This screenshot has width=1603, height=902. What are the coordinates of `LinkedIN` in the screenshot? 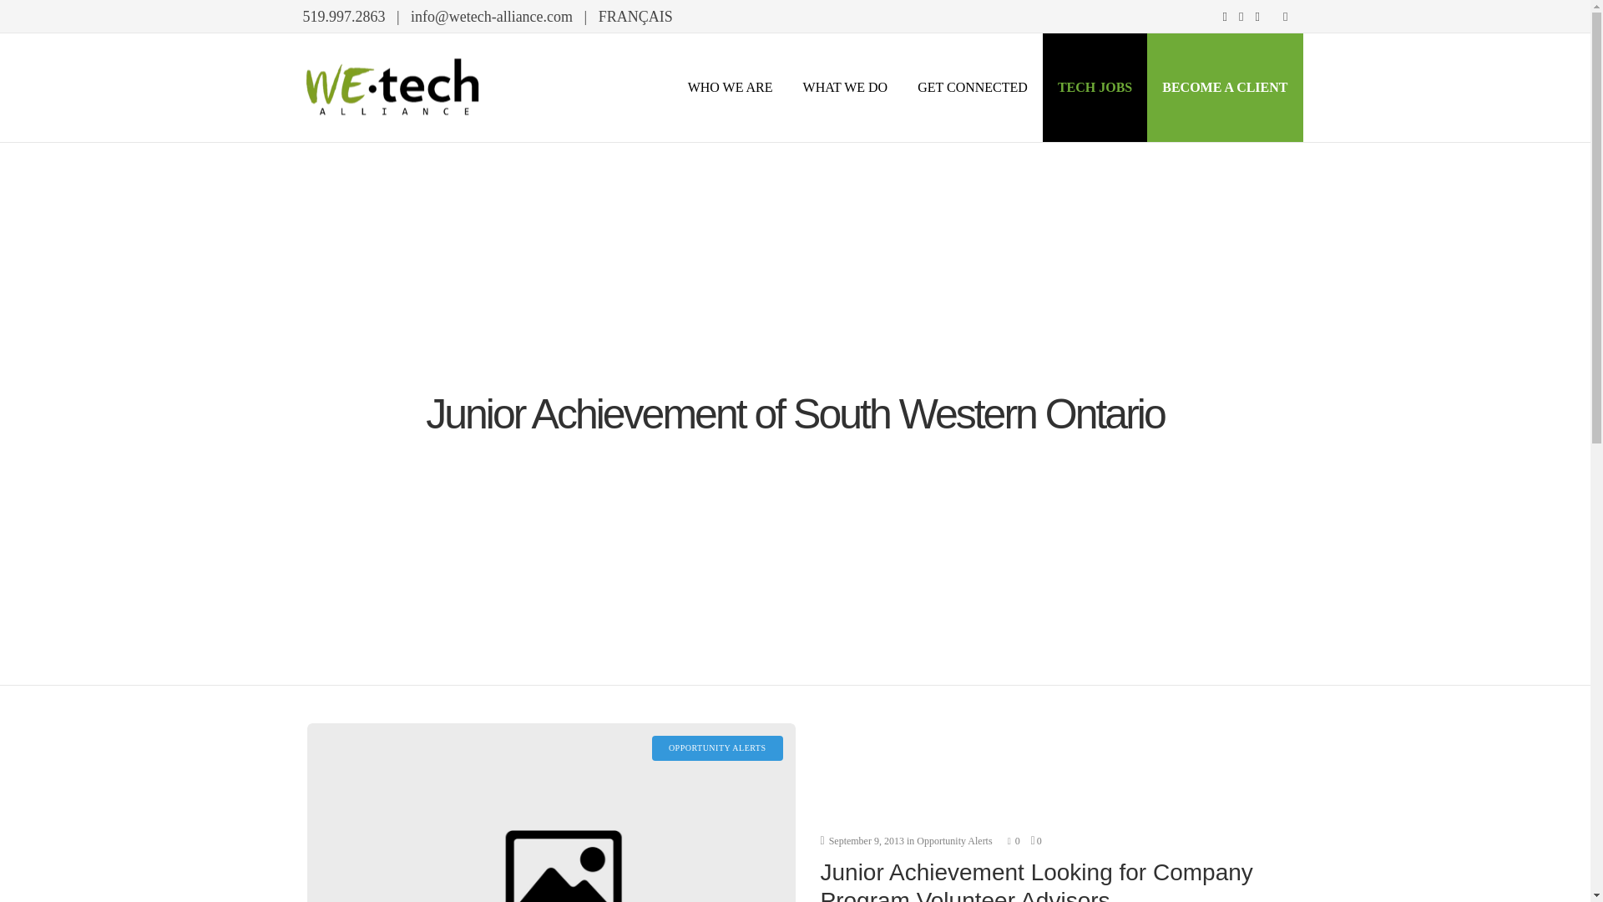 It's located at (1257, 17).